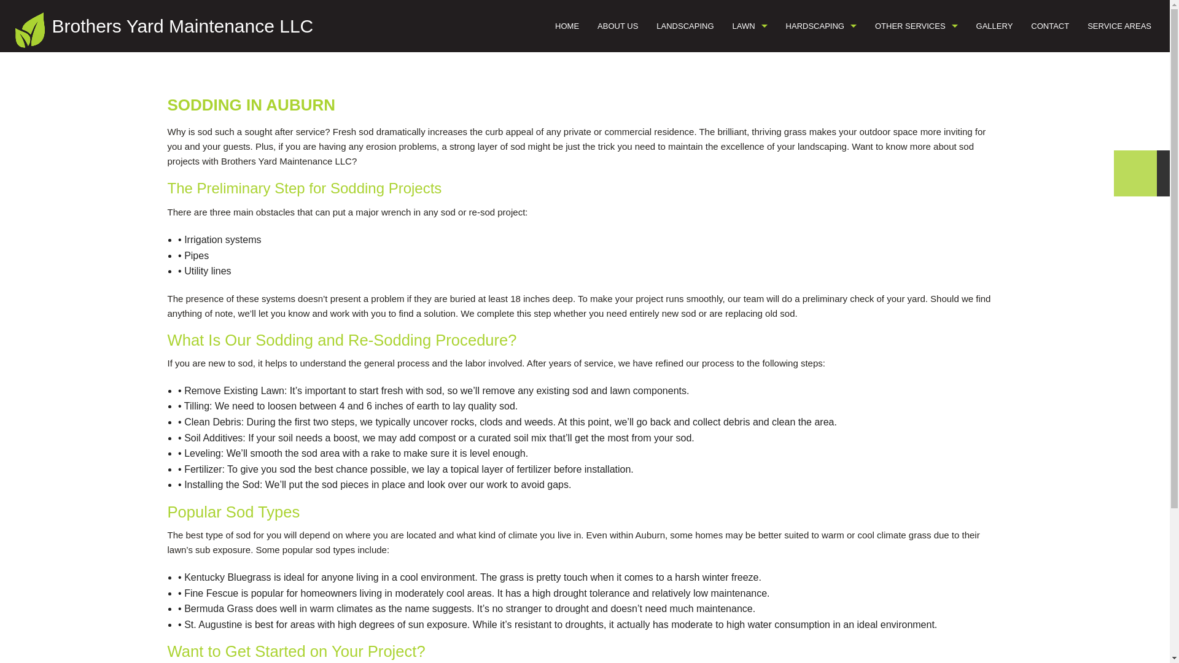 The image size is (1179, 663). Describe the element at coordinates (1050, 26) in the screenshot. I see `CONTACT` at that location.